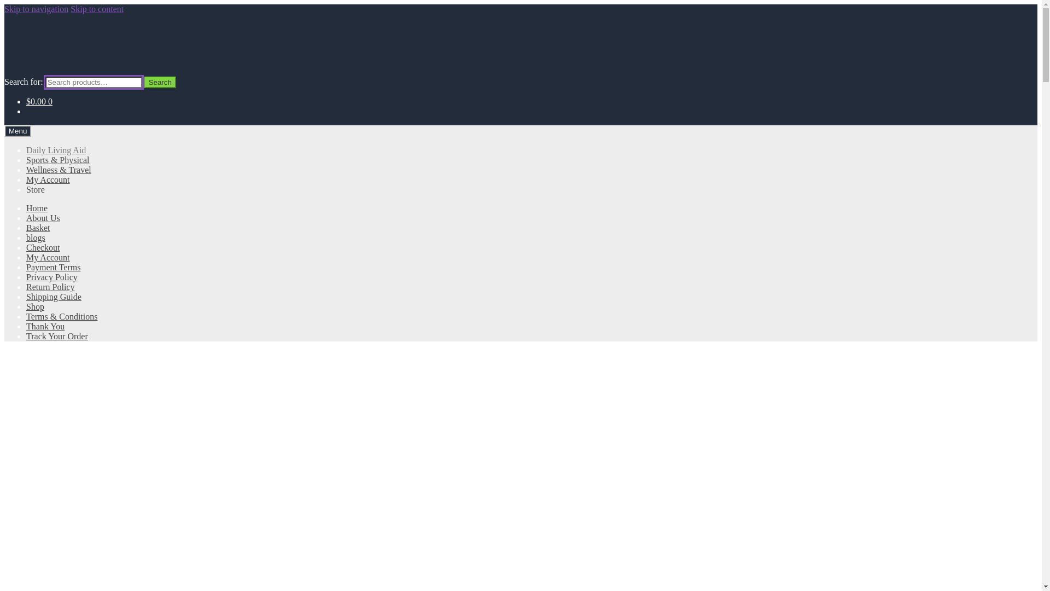  What do you see at coordinates (50, 287) in the screenshot?
I see `Return Policy` at bounding box center [50, 287].